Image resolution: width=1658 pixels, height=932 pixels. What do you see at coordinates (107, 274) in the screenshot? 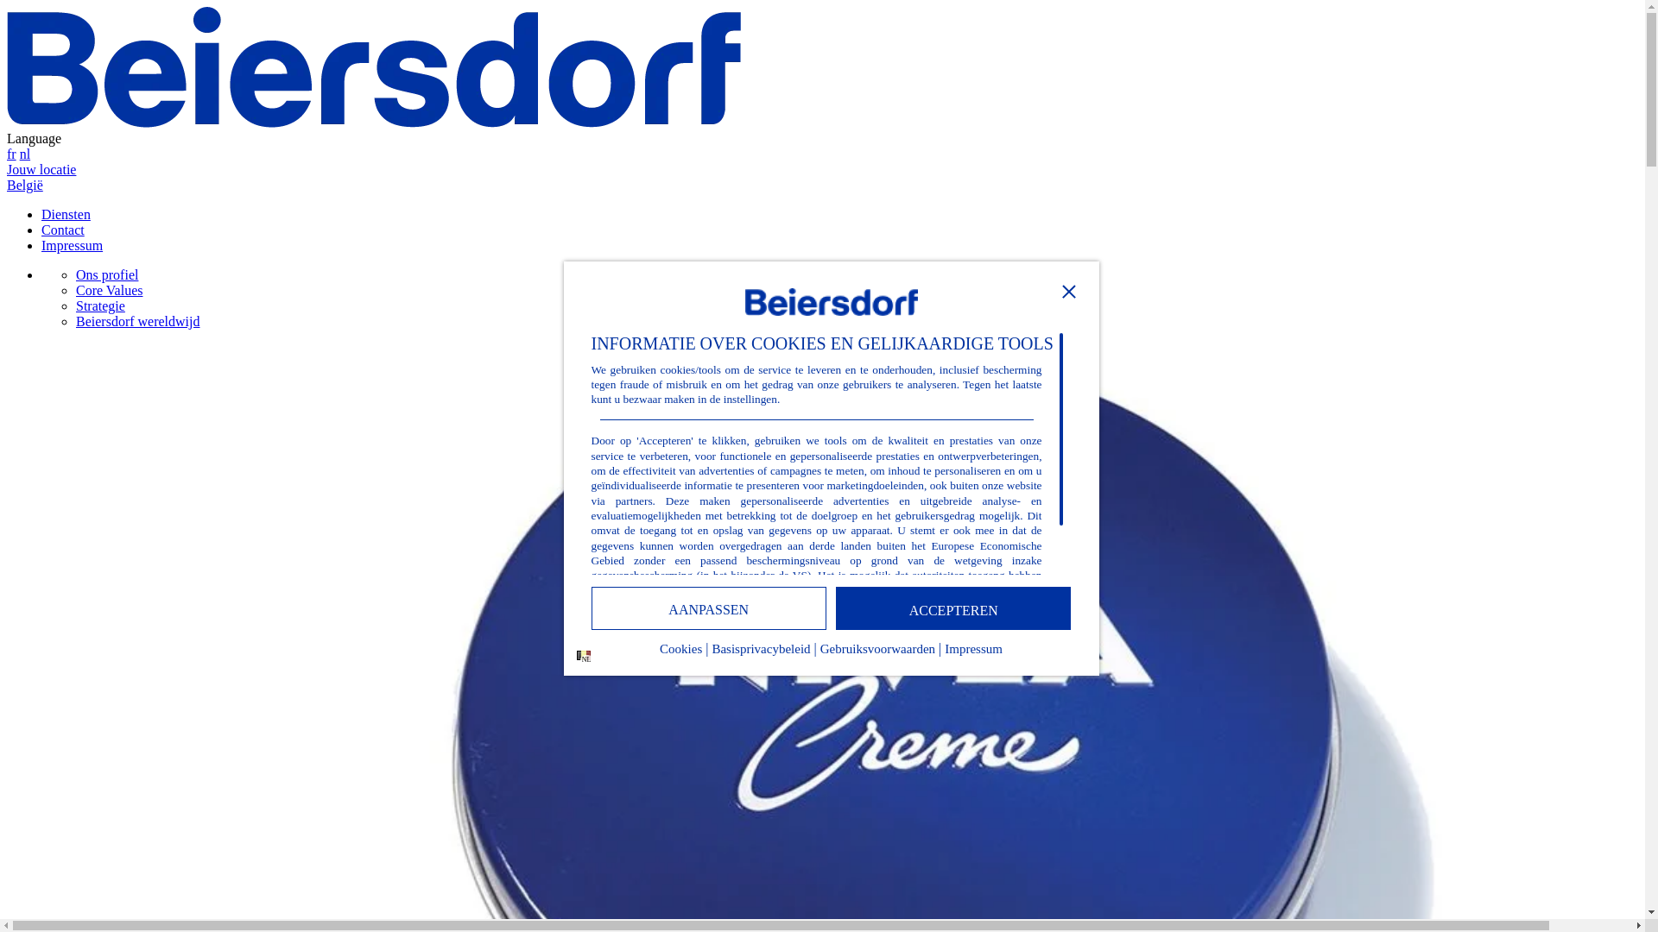
I see `Ons profiel` at bounding box center [107, 274].